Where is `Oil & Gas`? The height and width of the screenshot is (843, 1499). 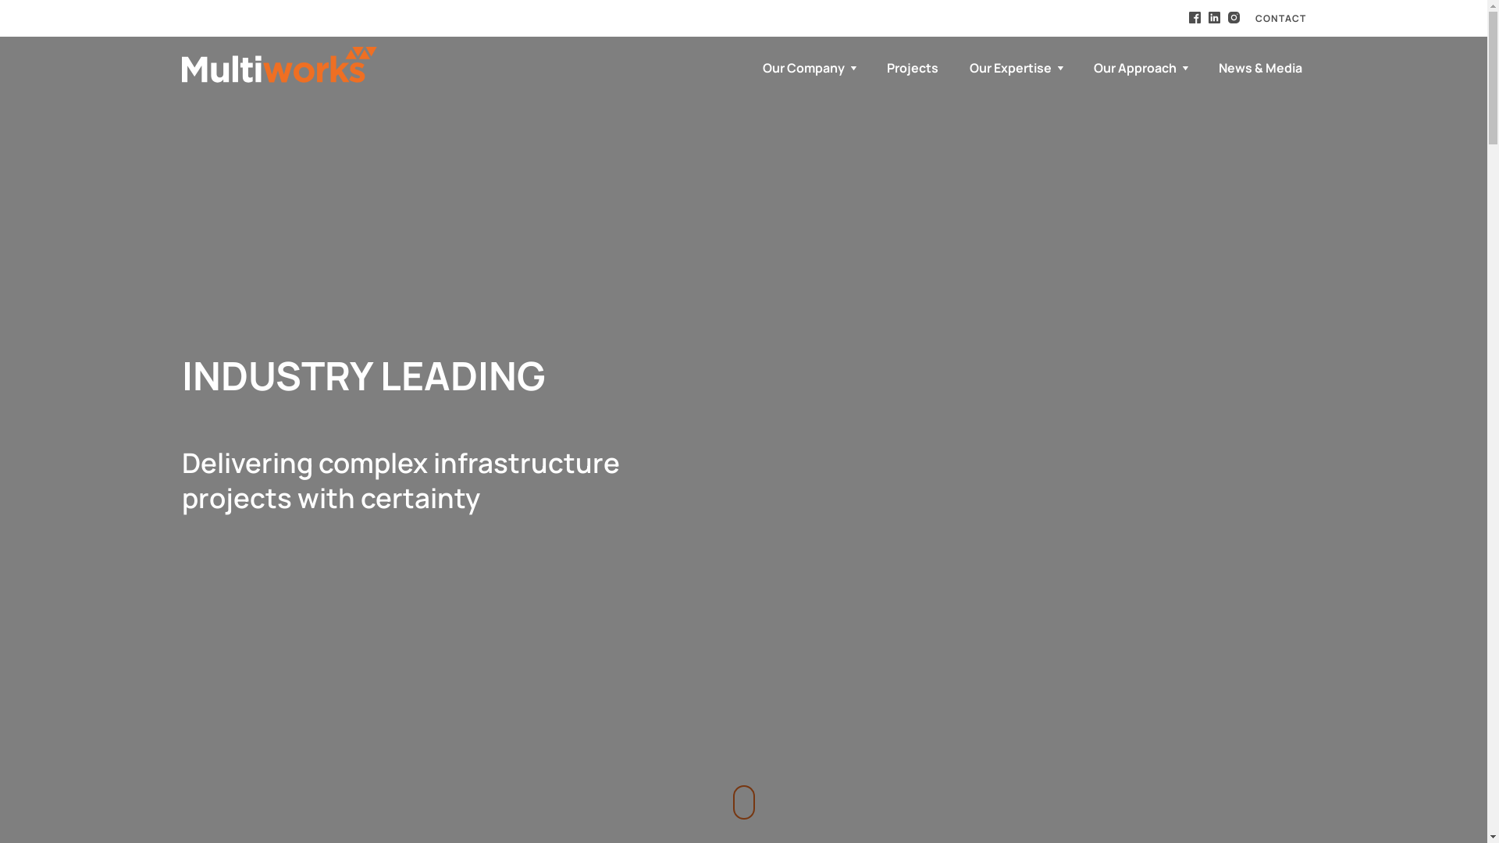 Oil & Gas is located at coordinates (177, 616).